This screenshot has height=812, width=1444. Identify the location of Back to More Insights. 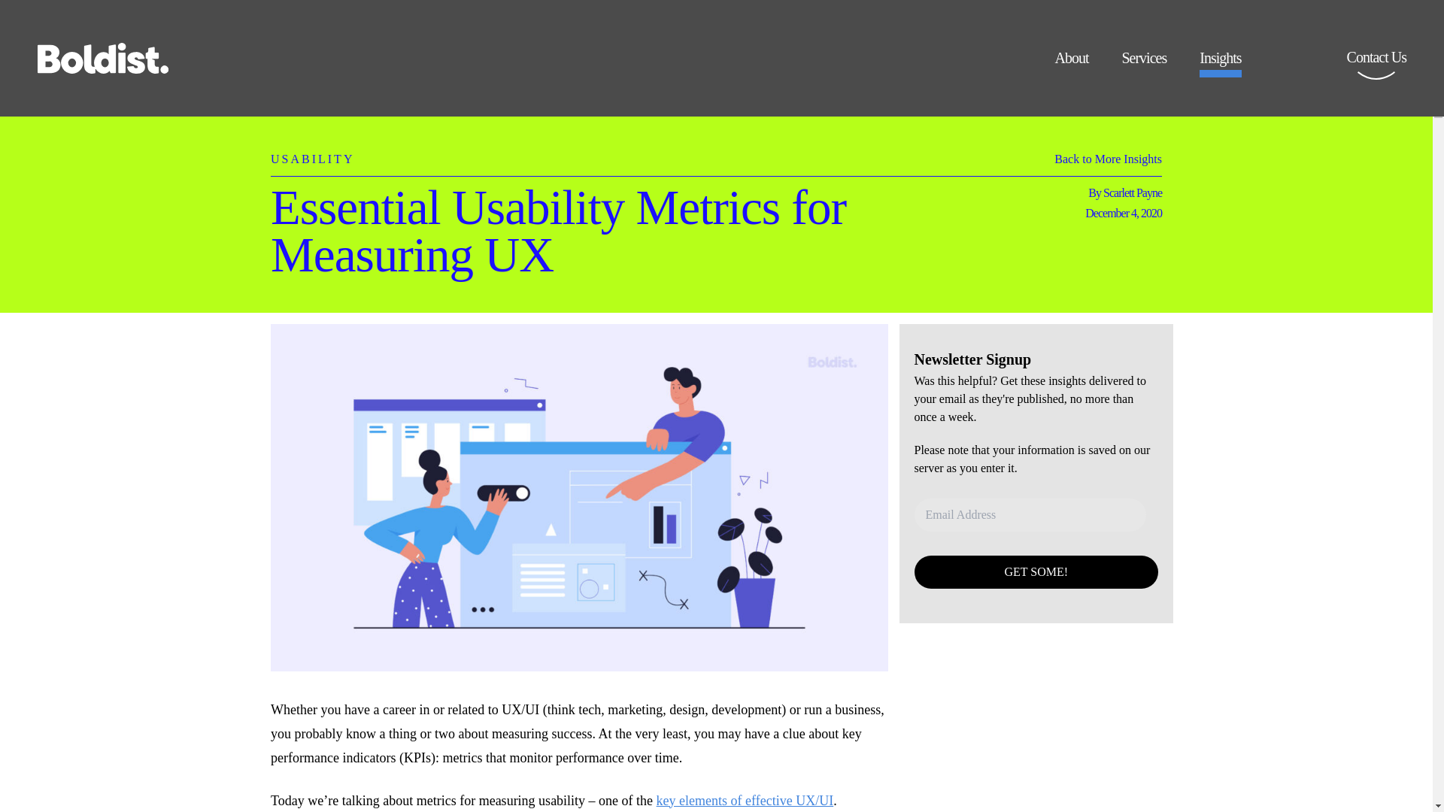
(1108, 162).